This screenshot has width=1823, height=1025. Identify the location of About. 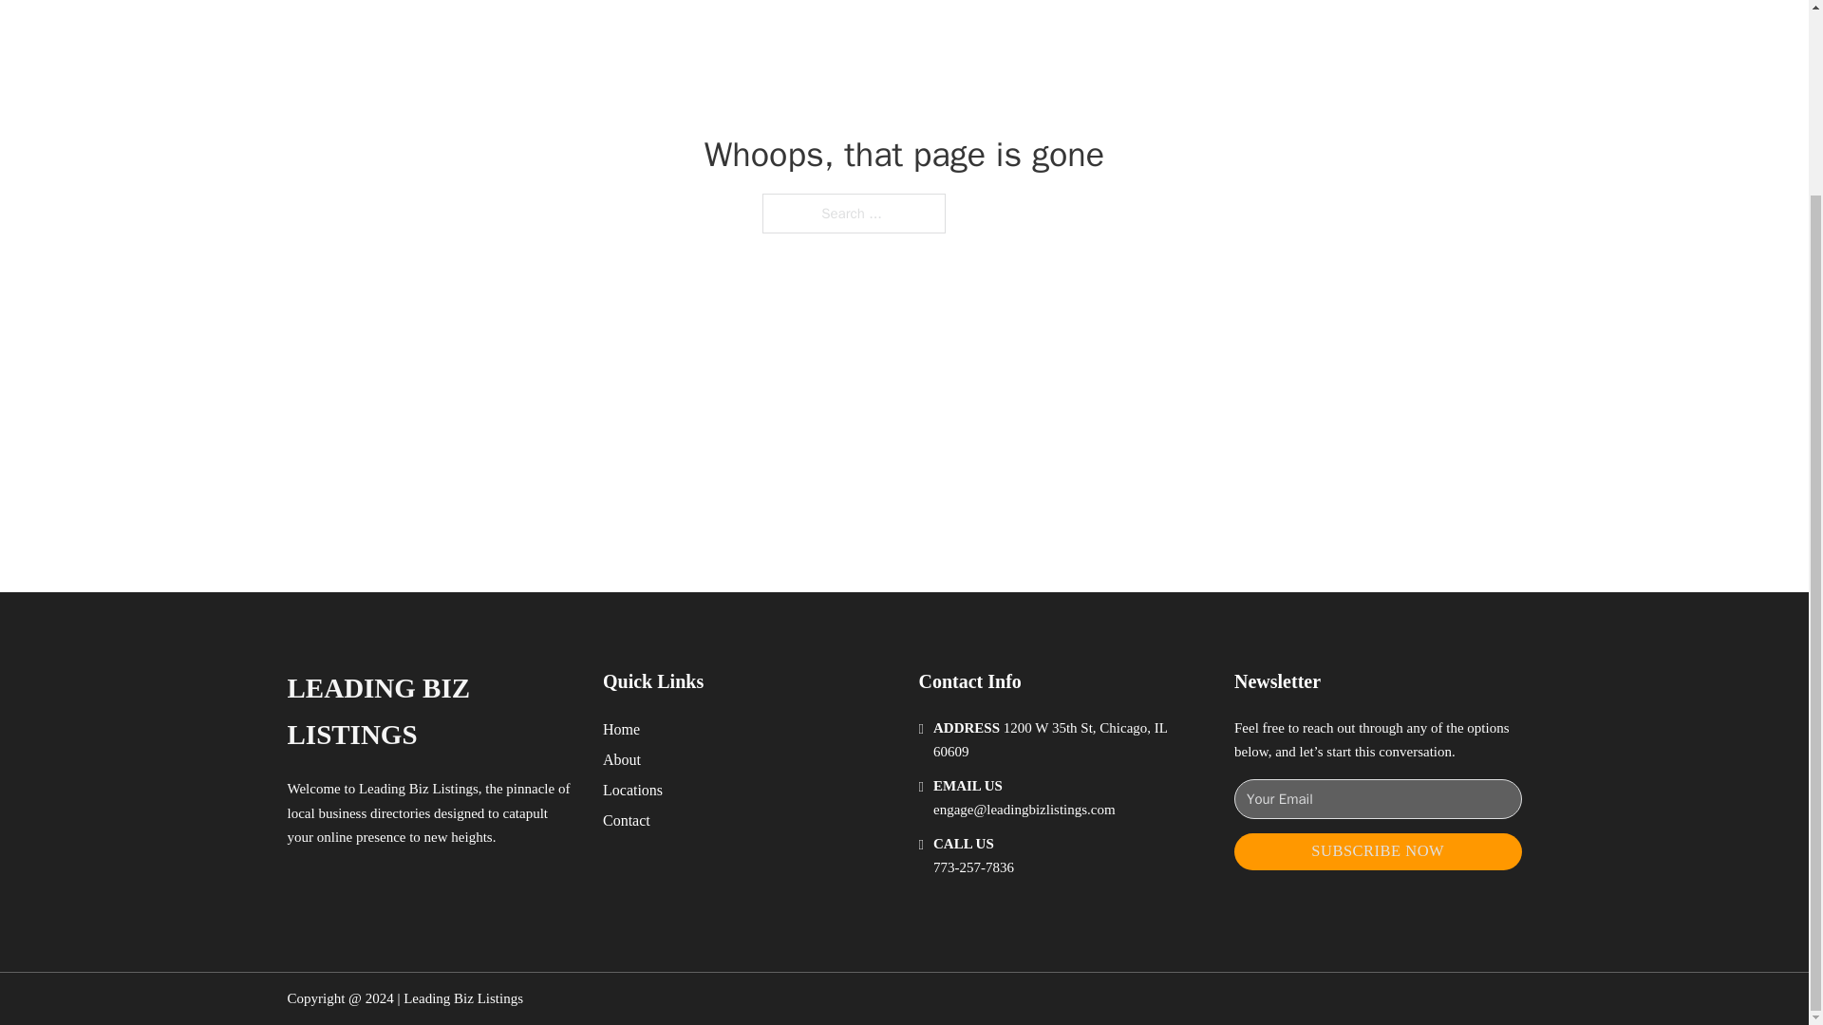
(622, 759).